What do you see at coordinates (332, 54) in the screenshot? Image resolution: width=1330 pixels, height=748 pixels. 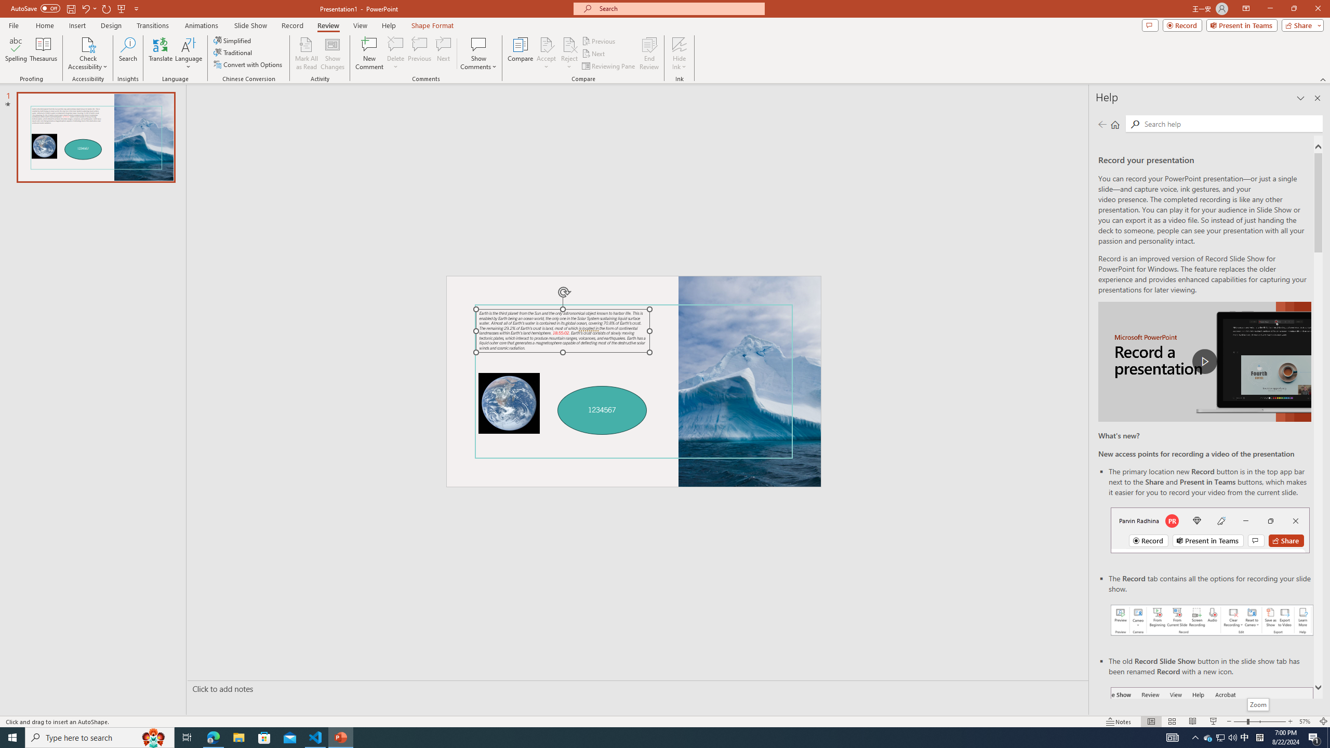 I see `Show Changes` at bounding box center [332, 54].